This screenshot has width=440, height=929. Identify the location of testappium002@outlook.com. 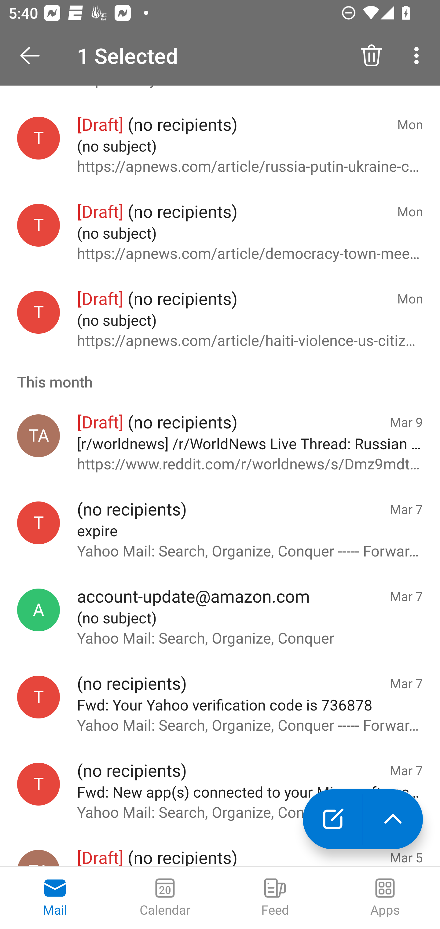
(38, 225).